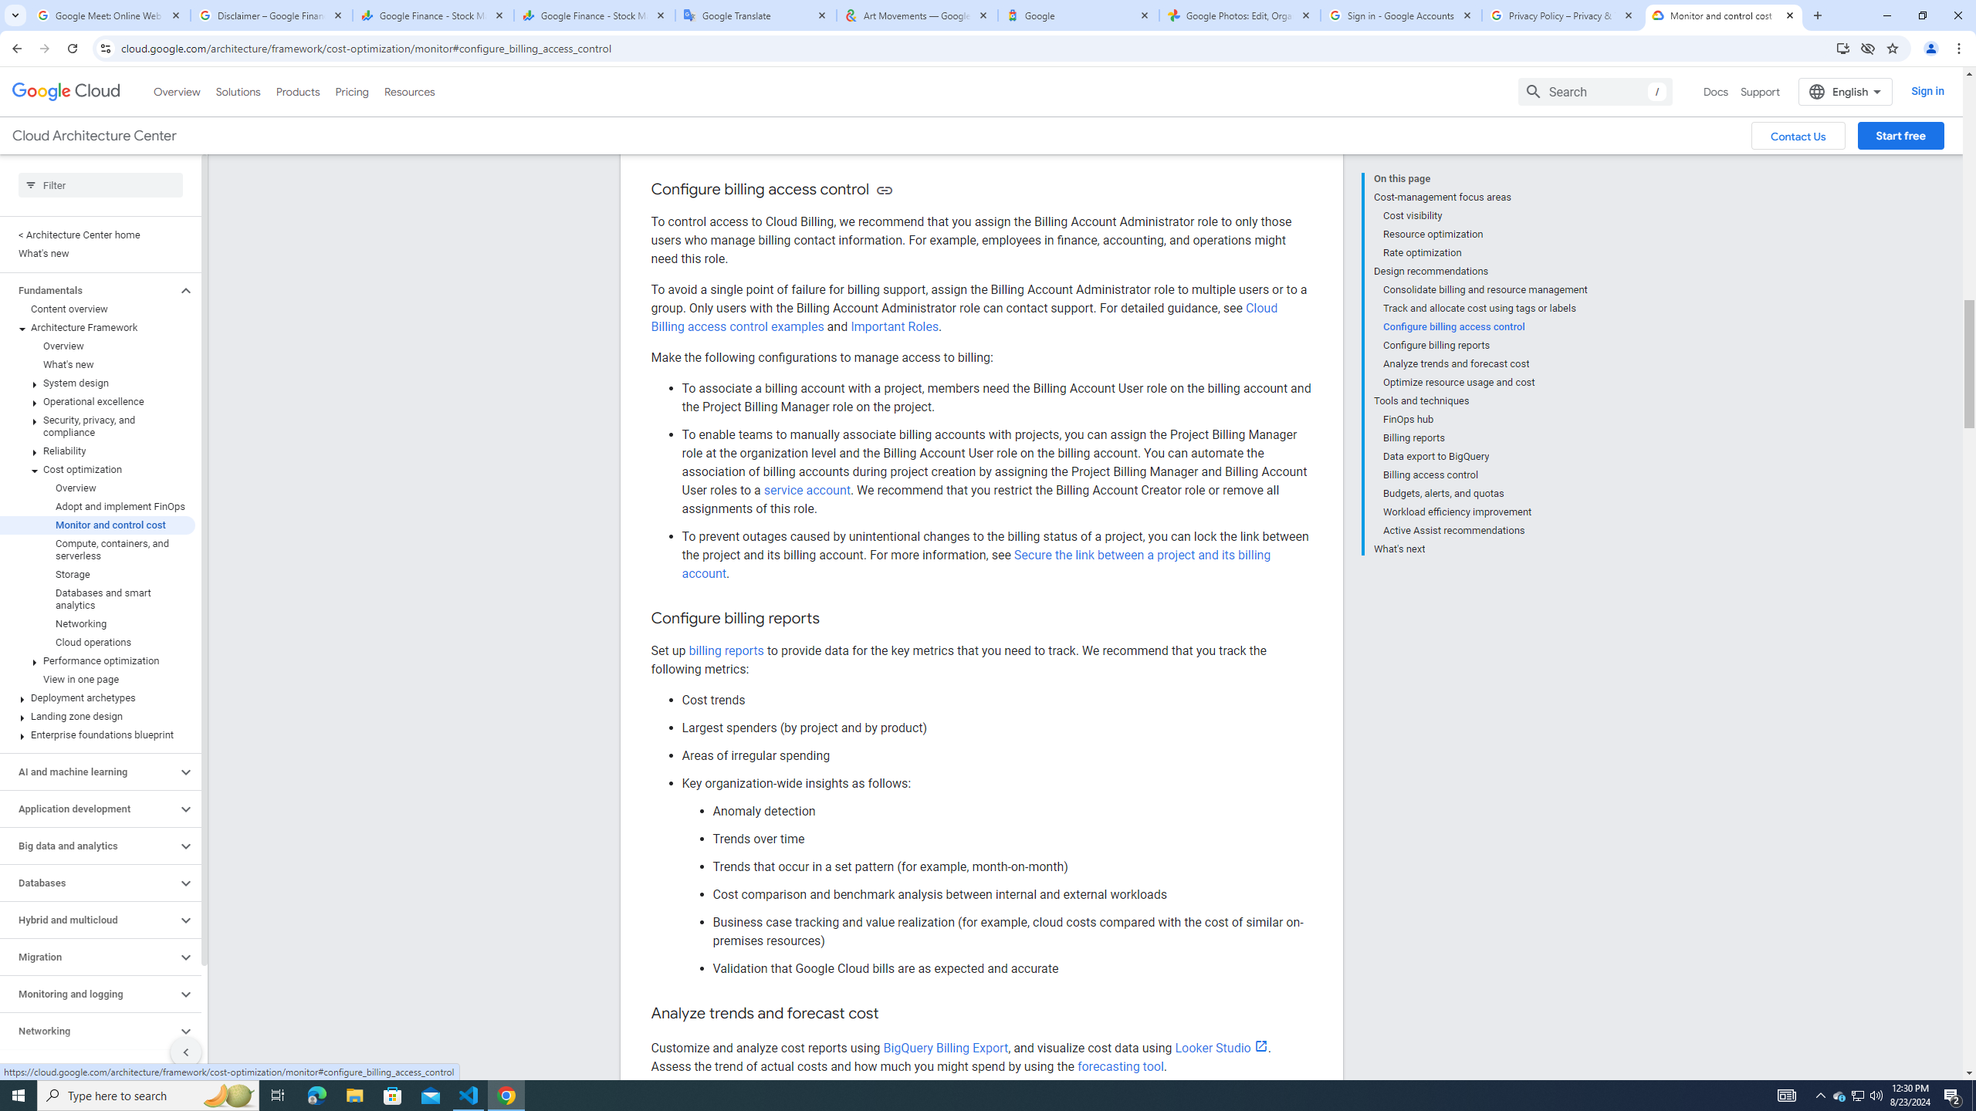  I want to click on FinOps hub, so click(1486, 419).